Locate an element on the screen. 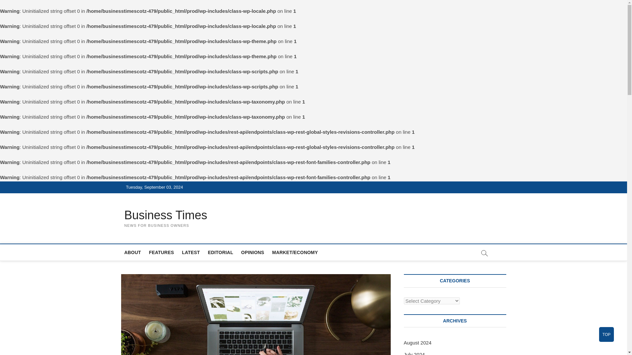  LATEST is located at coordinates (191, 252).